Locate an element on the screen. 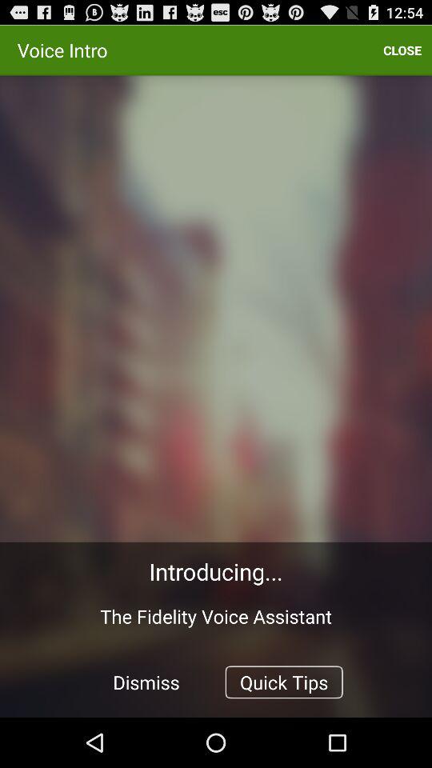 The width and height of the screenshot is (432, 768). turn on close is located at coordinates (402, 50).